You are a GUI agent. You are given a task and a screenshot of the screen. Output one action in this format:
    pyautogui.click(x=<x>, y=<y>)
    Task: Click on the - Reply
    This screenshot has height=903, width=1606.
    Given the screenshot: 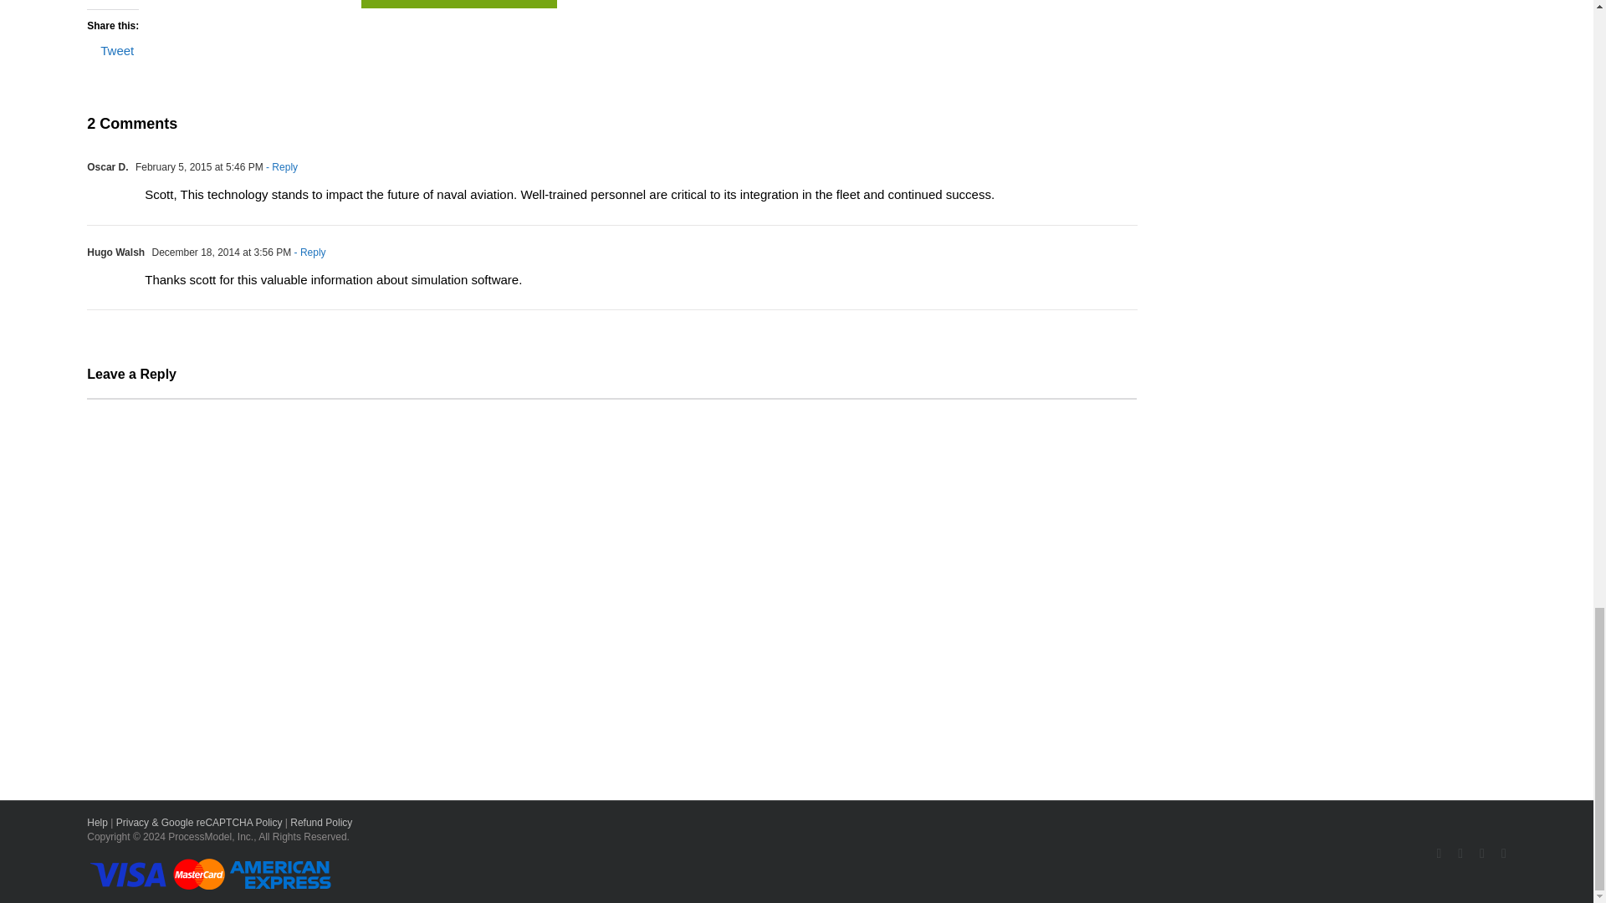 What is the action you would take?
    pyautogui.click(x=308, y=252)
    